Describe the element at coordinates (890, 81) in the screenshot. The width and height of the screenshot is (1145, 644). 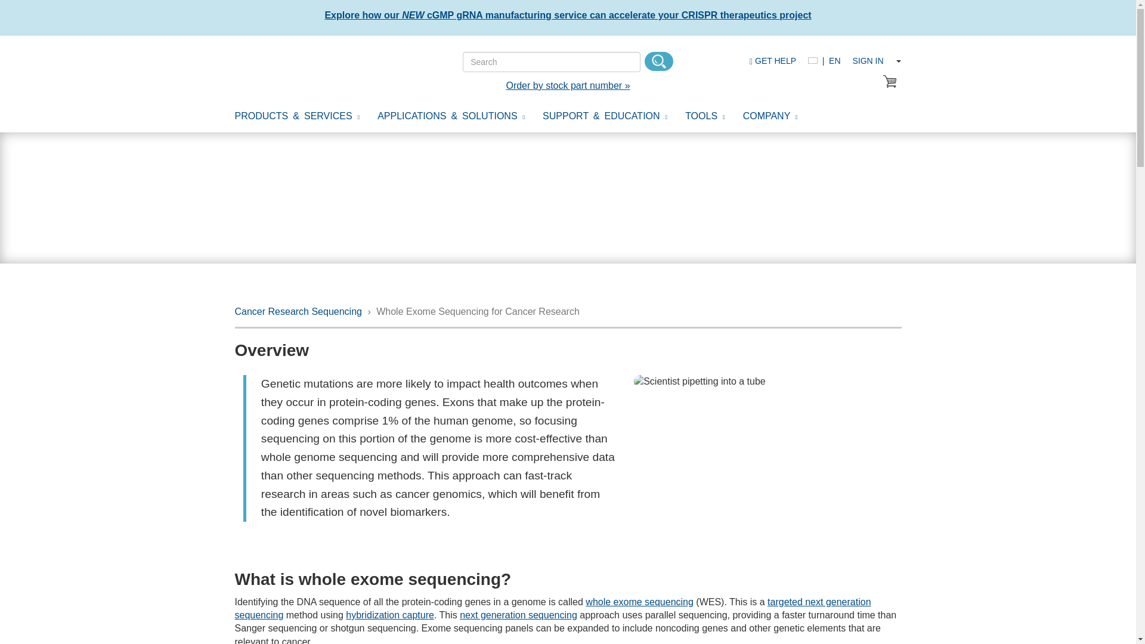
I see `Cart Image` at that location.